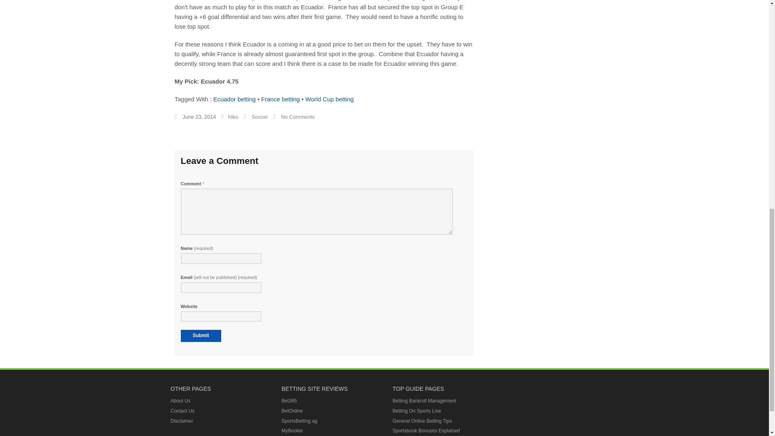 The image size is (775, 436). I want to click on Submit, so click(201, 335).